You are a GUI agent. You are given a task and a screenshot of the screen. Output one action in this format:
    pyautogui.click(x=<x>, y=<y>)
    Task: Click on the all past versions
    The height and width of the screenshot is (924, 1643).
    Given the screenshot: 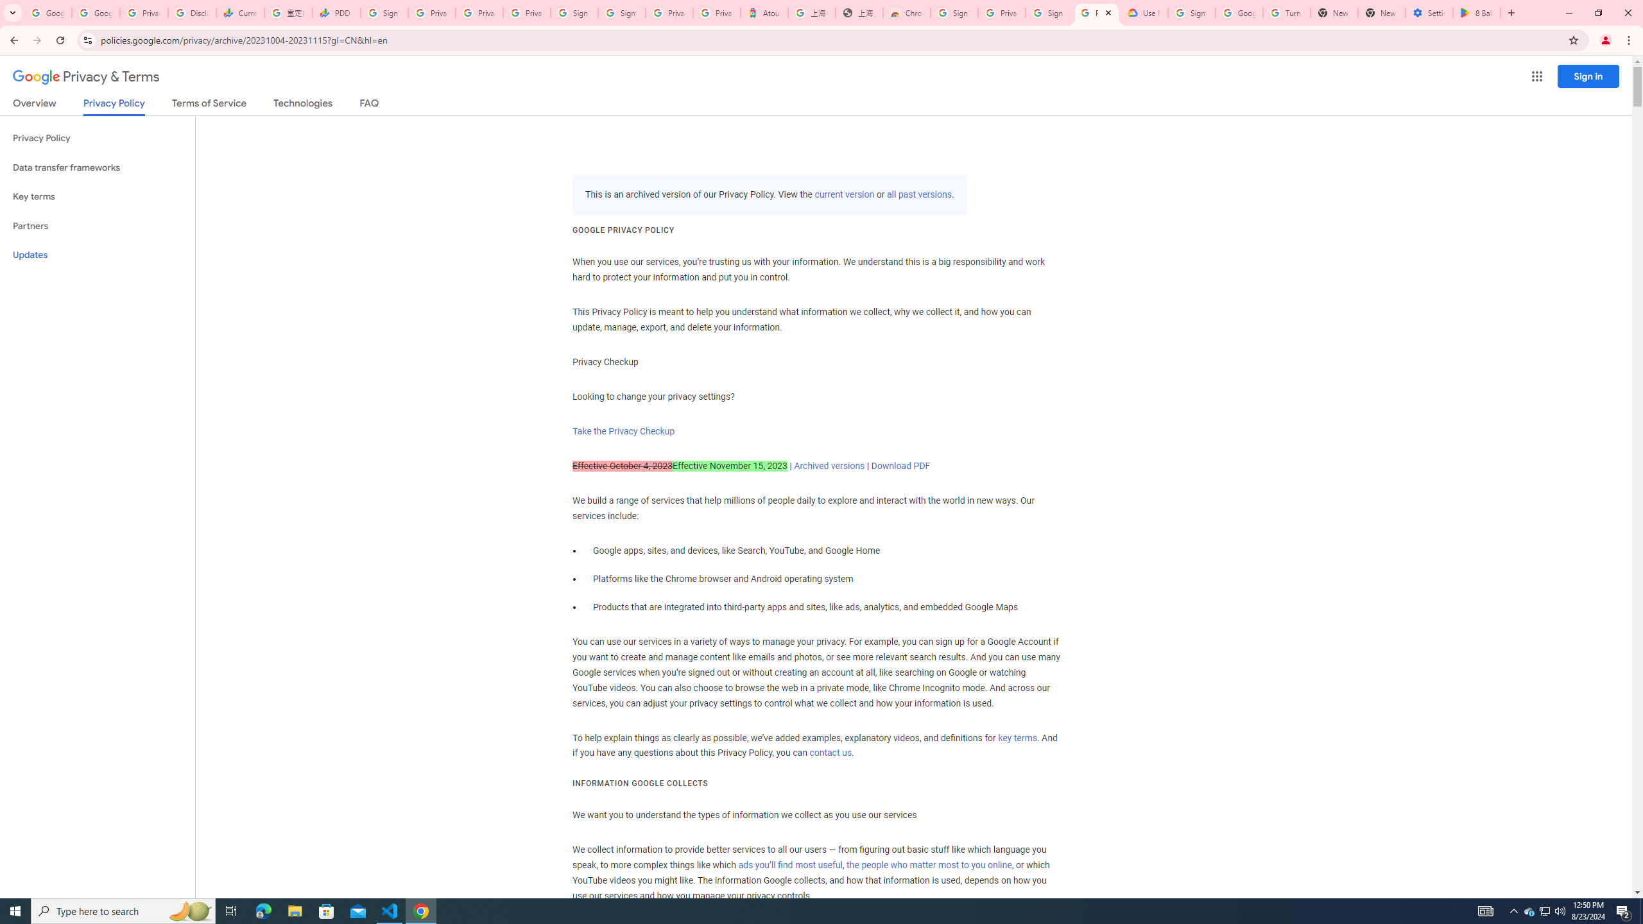 What is the action you would take?
    pyautogui.click(x=918, y=195)
    